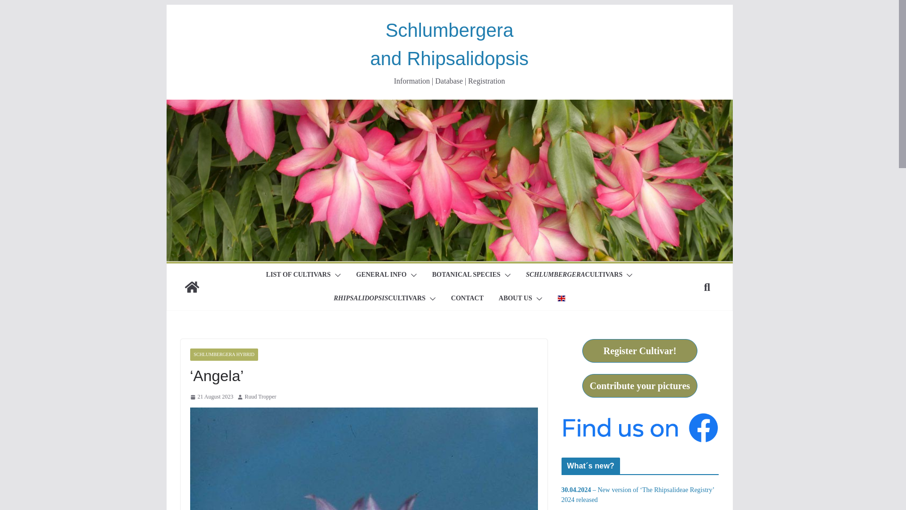 The image size is (906, 510). I want to click on 10:00 am, so click(211, 397).